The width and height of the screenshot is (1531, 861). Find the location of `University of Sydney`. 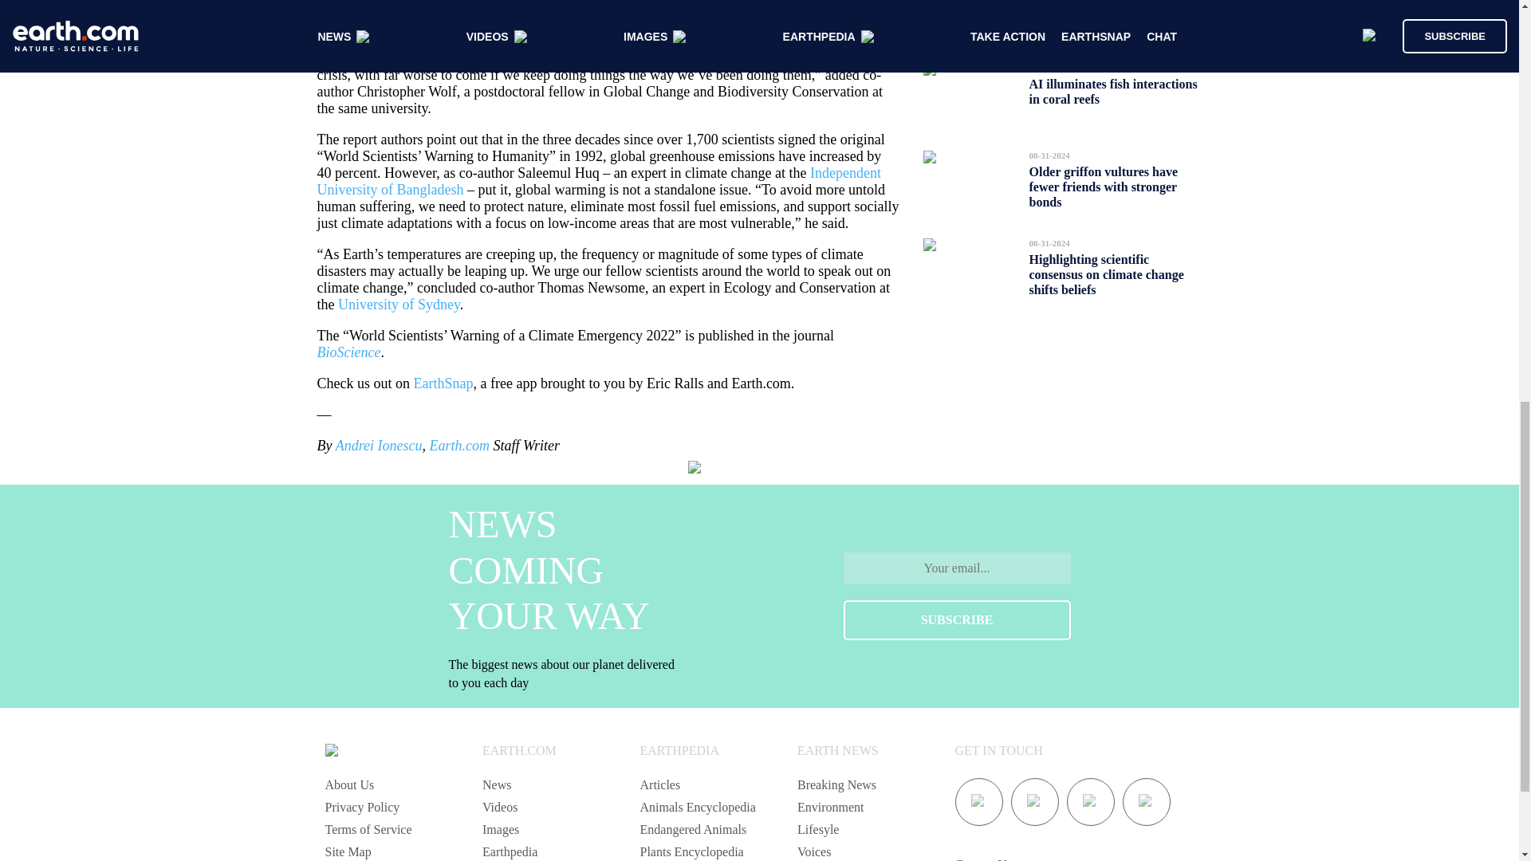

University of Sydney is located at coordinates (399, 305).